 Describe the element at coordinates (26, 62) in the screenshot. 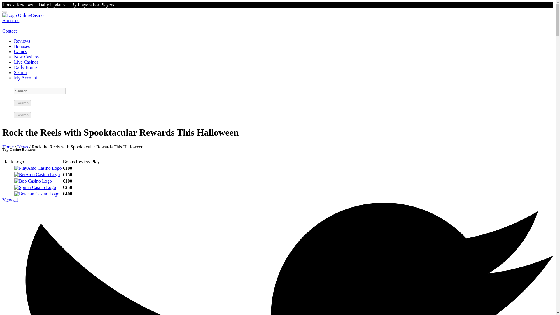

I see `Live Casinos` at that location.